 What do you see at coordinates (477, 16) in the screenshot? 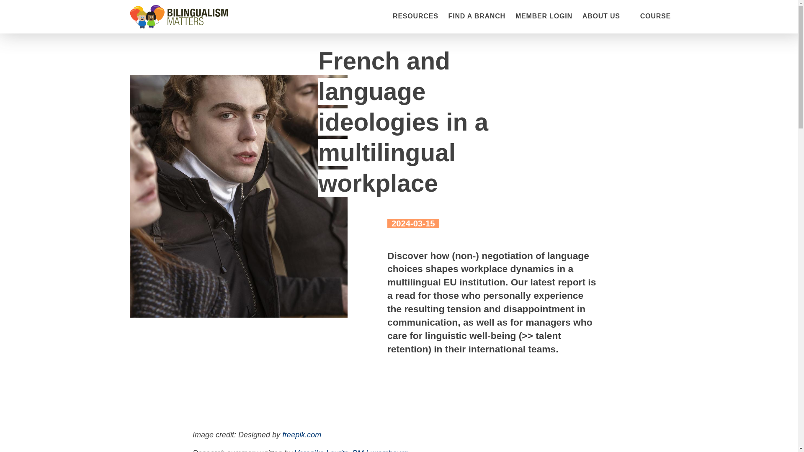
I see `FIND A BRANCH` at bounding box center [477, 16].